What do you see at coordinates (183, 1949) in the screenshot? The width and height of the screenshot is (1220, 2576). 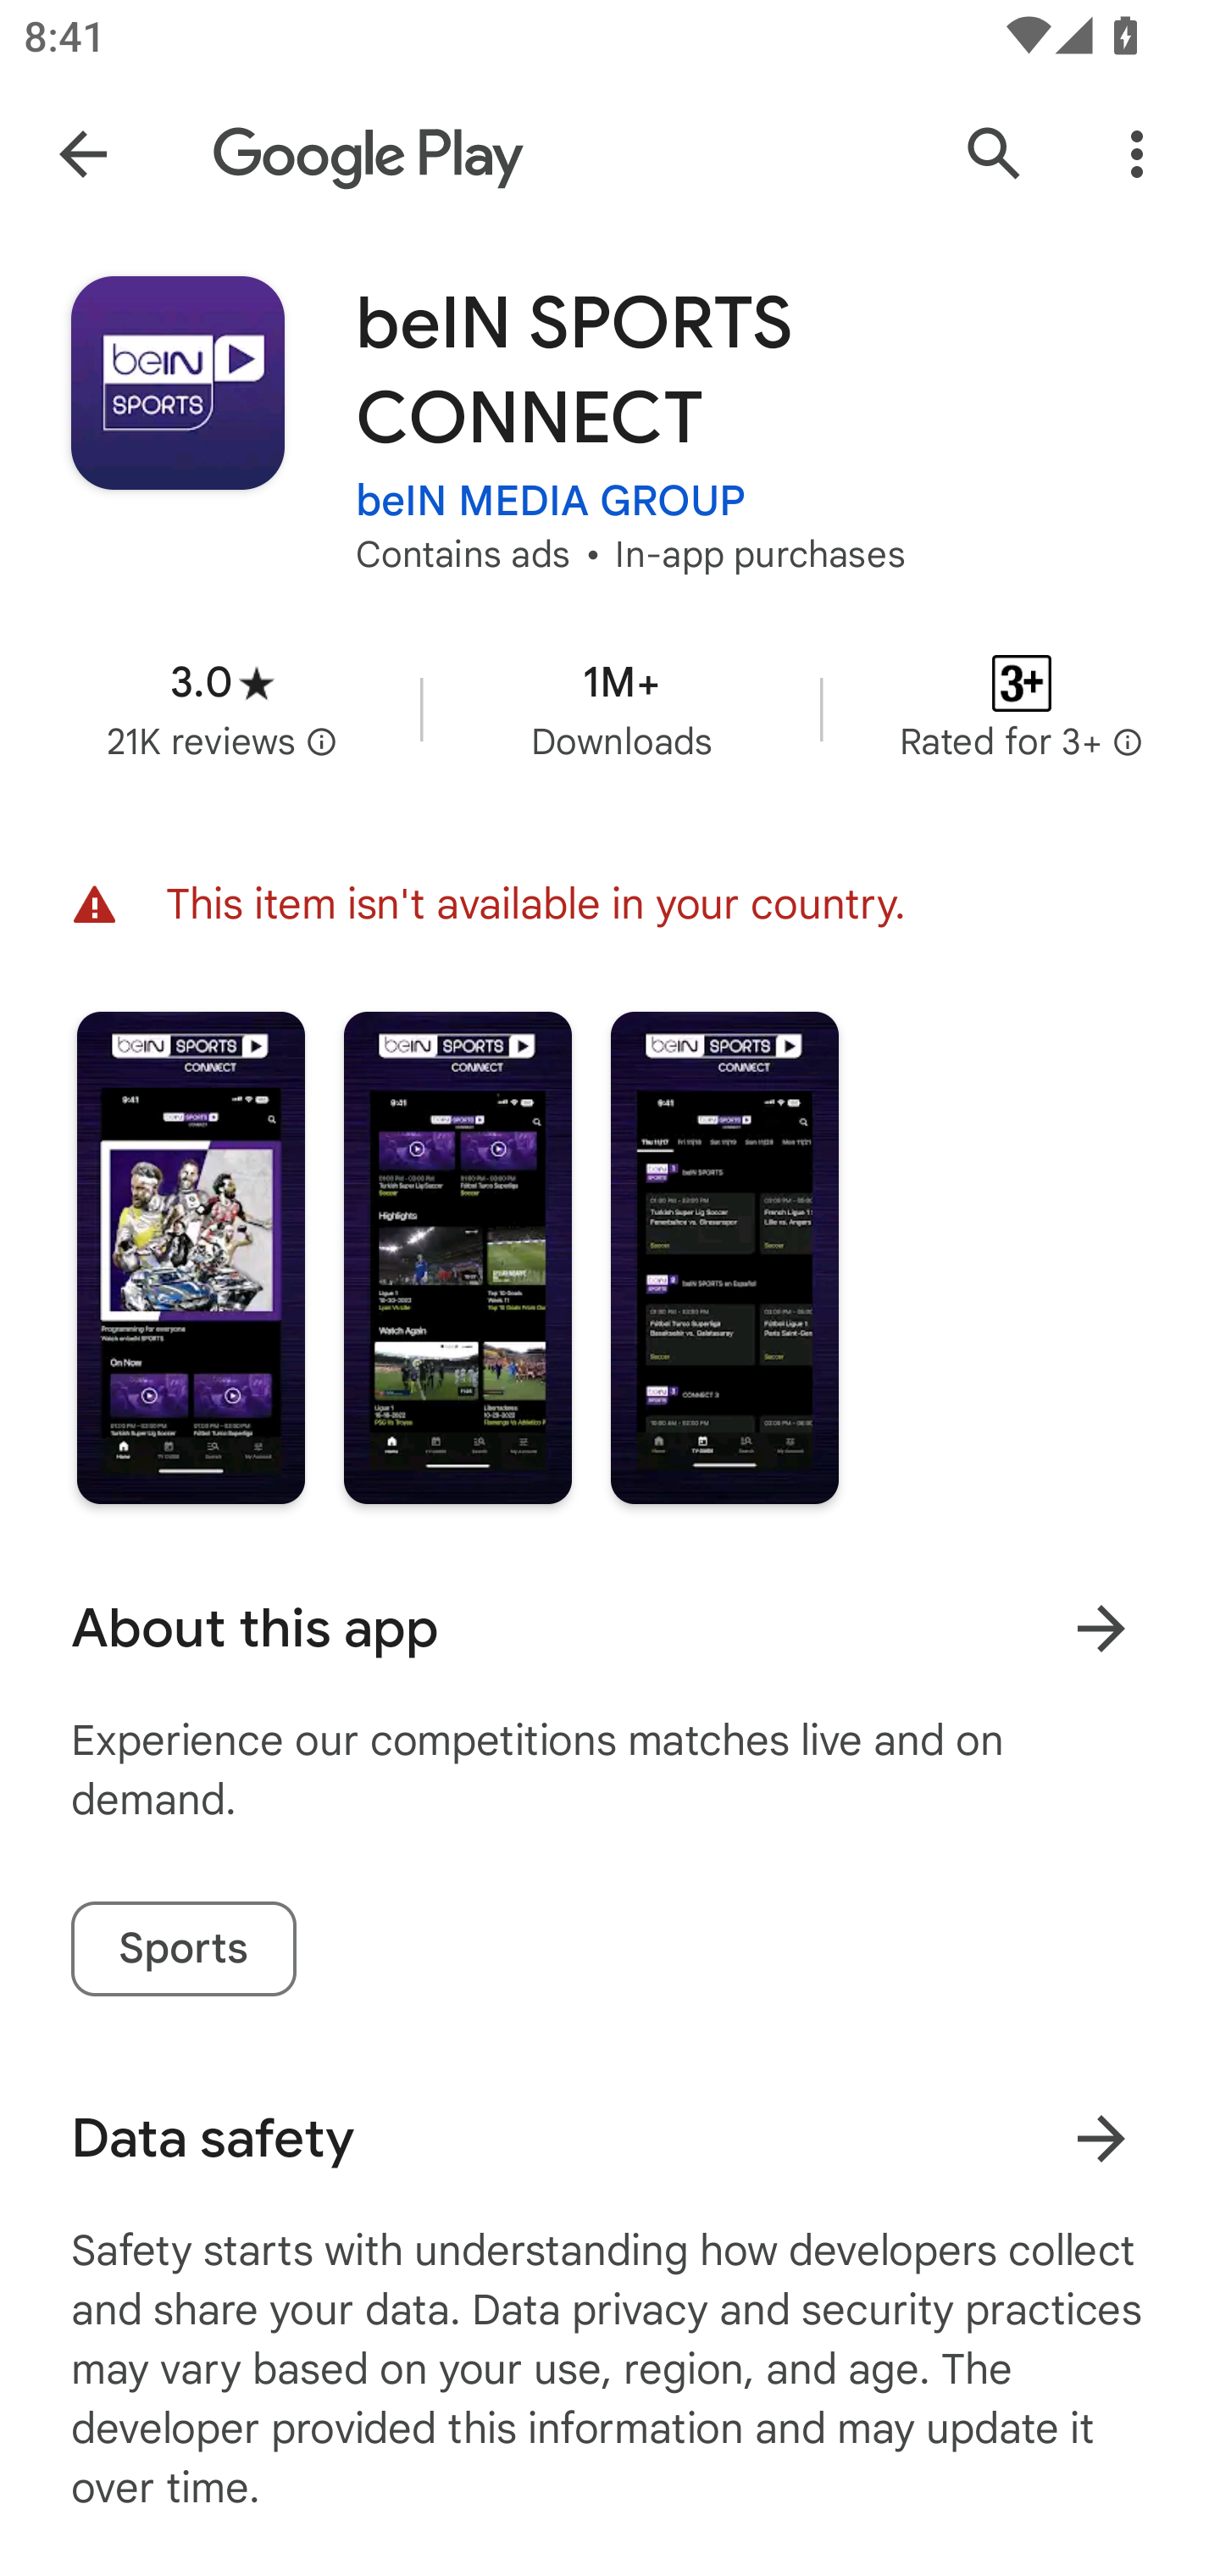 I see `Sports tag` at bounding box center [183, 1949].